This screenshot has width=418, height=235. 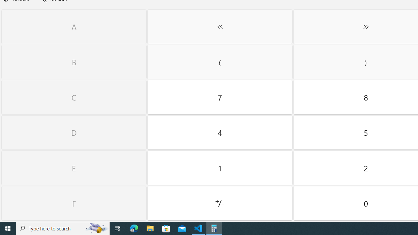 What do you see at coordinates (97, 228) in the screenshot?
I see `Search highlights icon opens search home window` at bounding box center [97, 228].